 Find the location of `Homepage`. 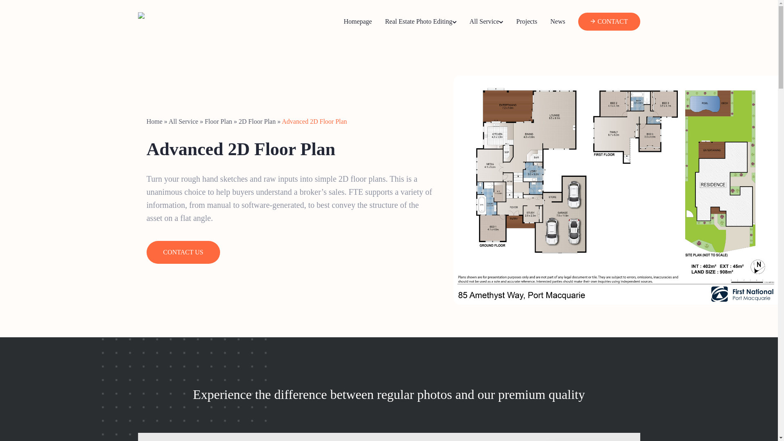

Homepage is located at coordinates (358, 21).